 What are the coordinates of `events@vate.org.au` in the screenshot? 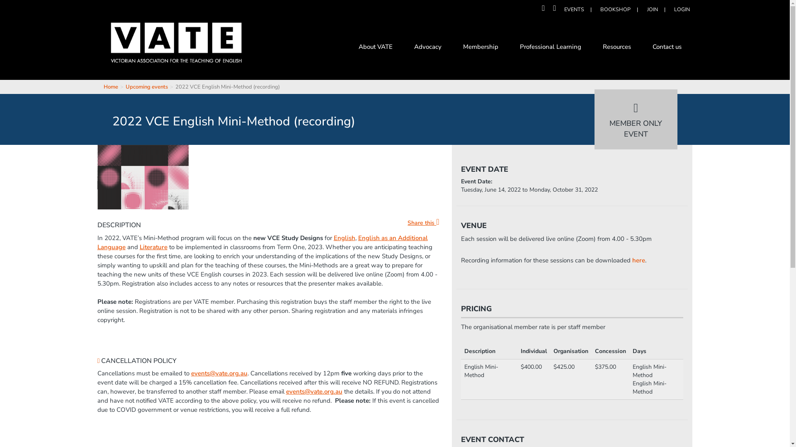 It's located at (219, 373).